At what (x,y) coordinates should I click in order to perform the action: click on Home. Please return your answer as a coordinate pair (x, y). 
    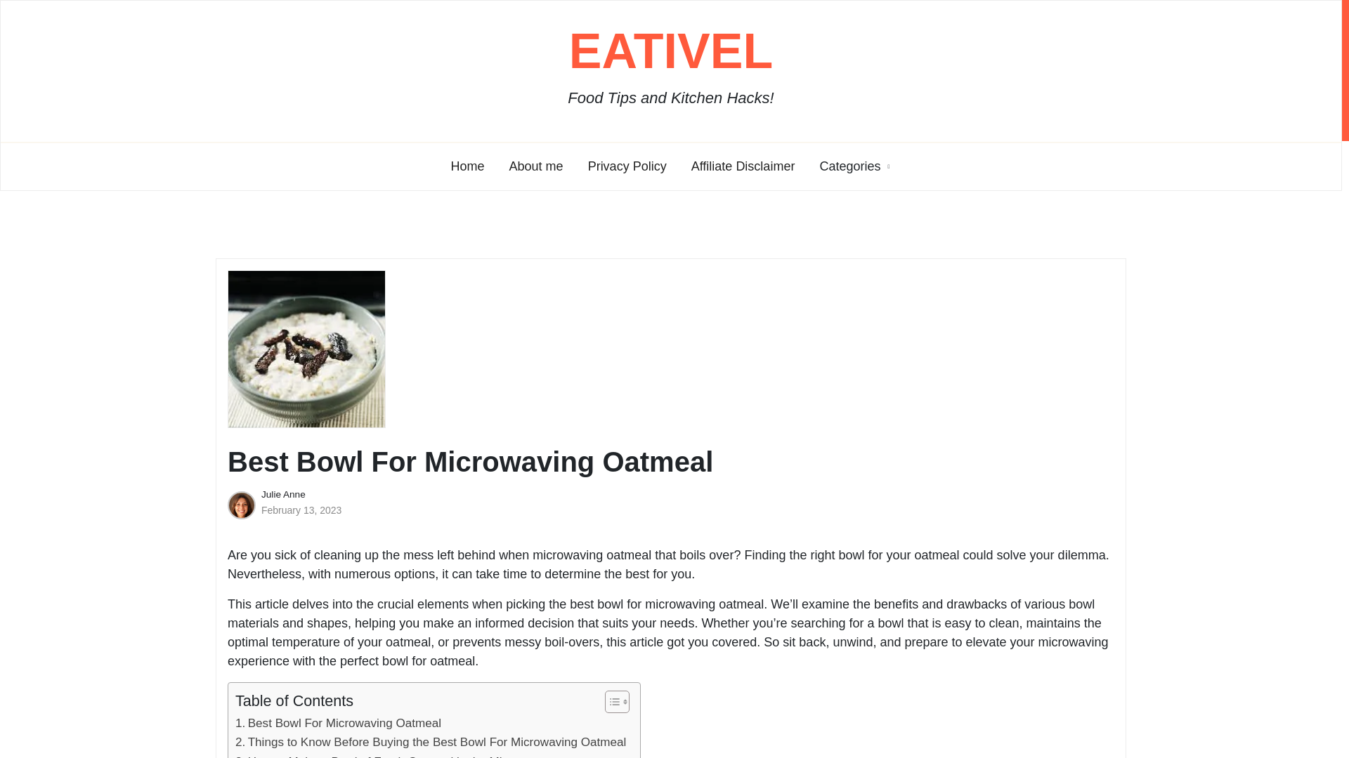
    Looking at the image, I should click on (468, 166).